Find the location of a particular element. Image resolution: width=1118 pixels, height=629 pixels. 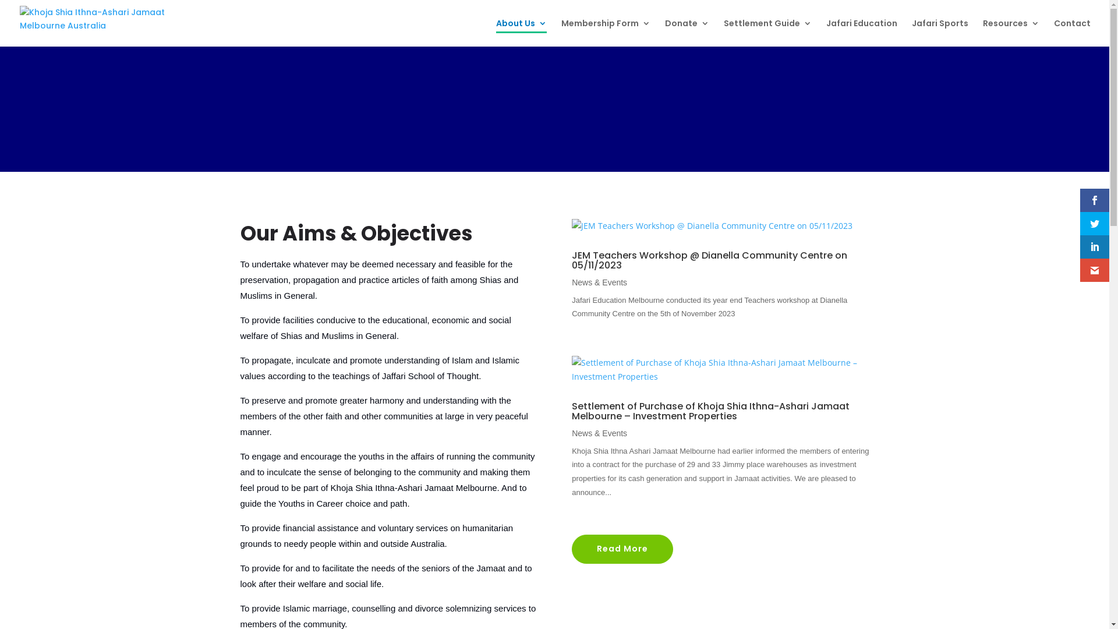

Membership Form is located at coordinates (606, 33).